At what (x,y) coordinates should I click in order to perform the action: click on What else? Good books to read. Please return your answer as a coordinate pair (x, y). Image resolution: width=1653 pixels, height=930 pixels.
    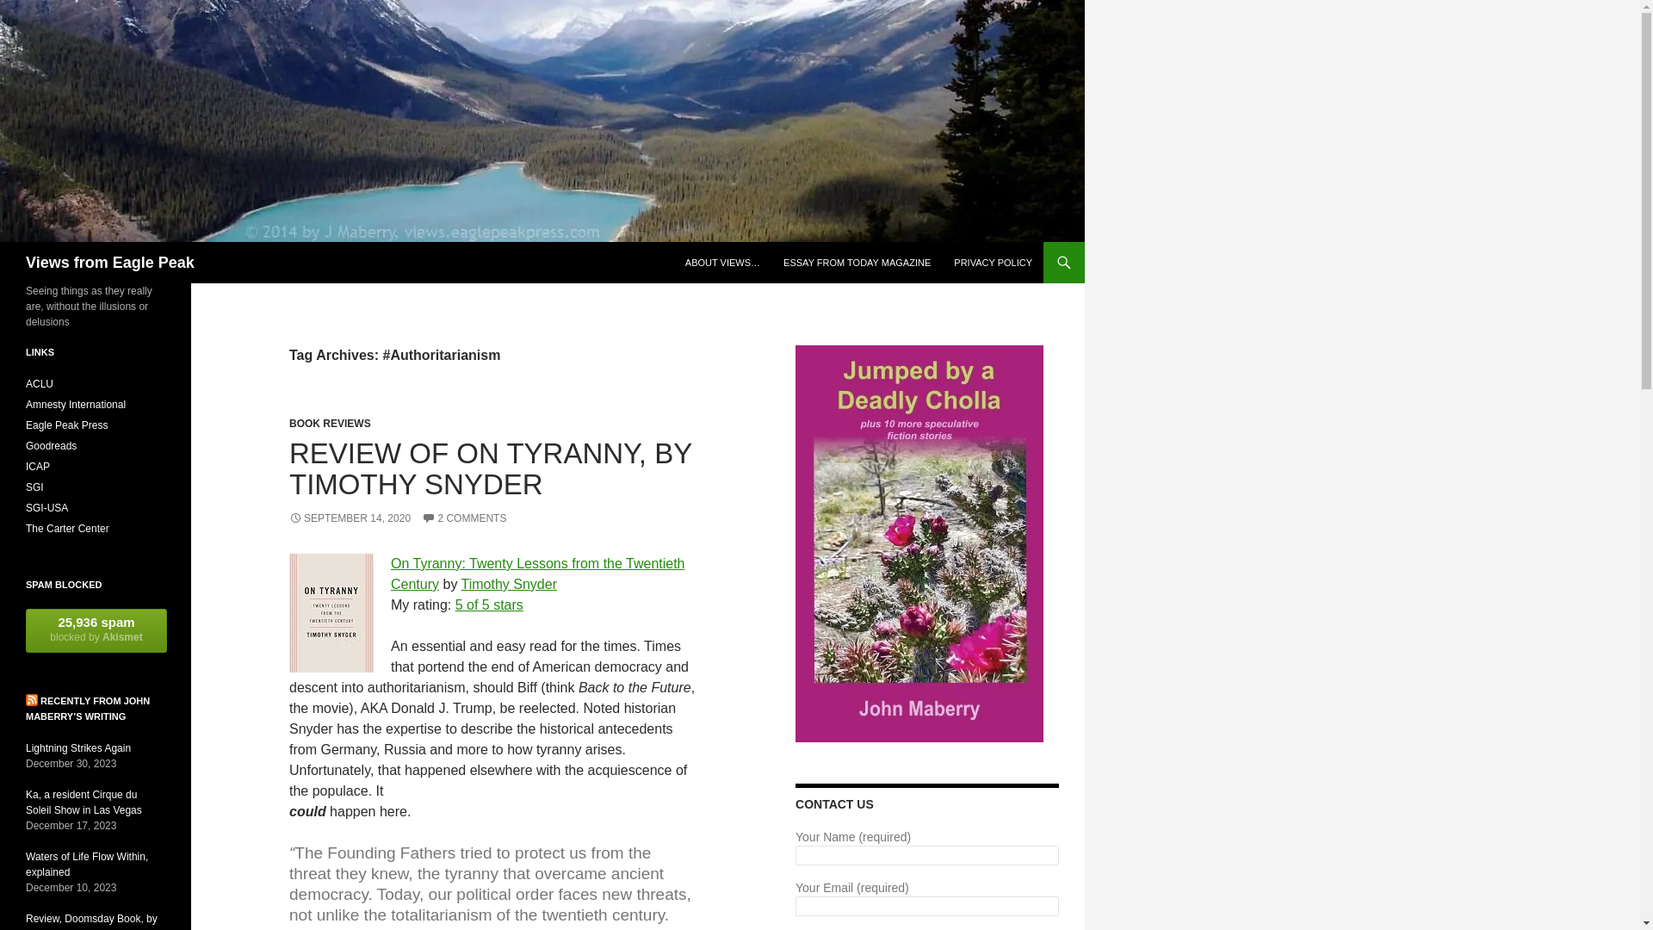
    Looking at the image, I should click on (51, 445).